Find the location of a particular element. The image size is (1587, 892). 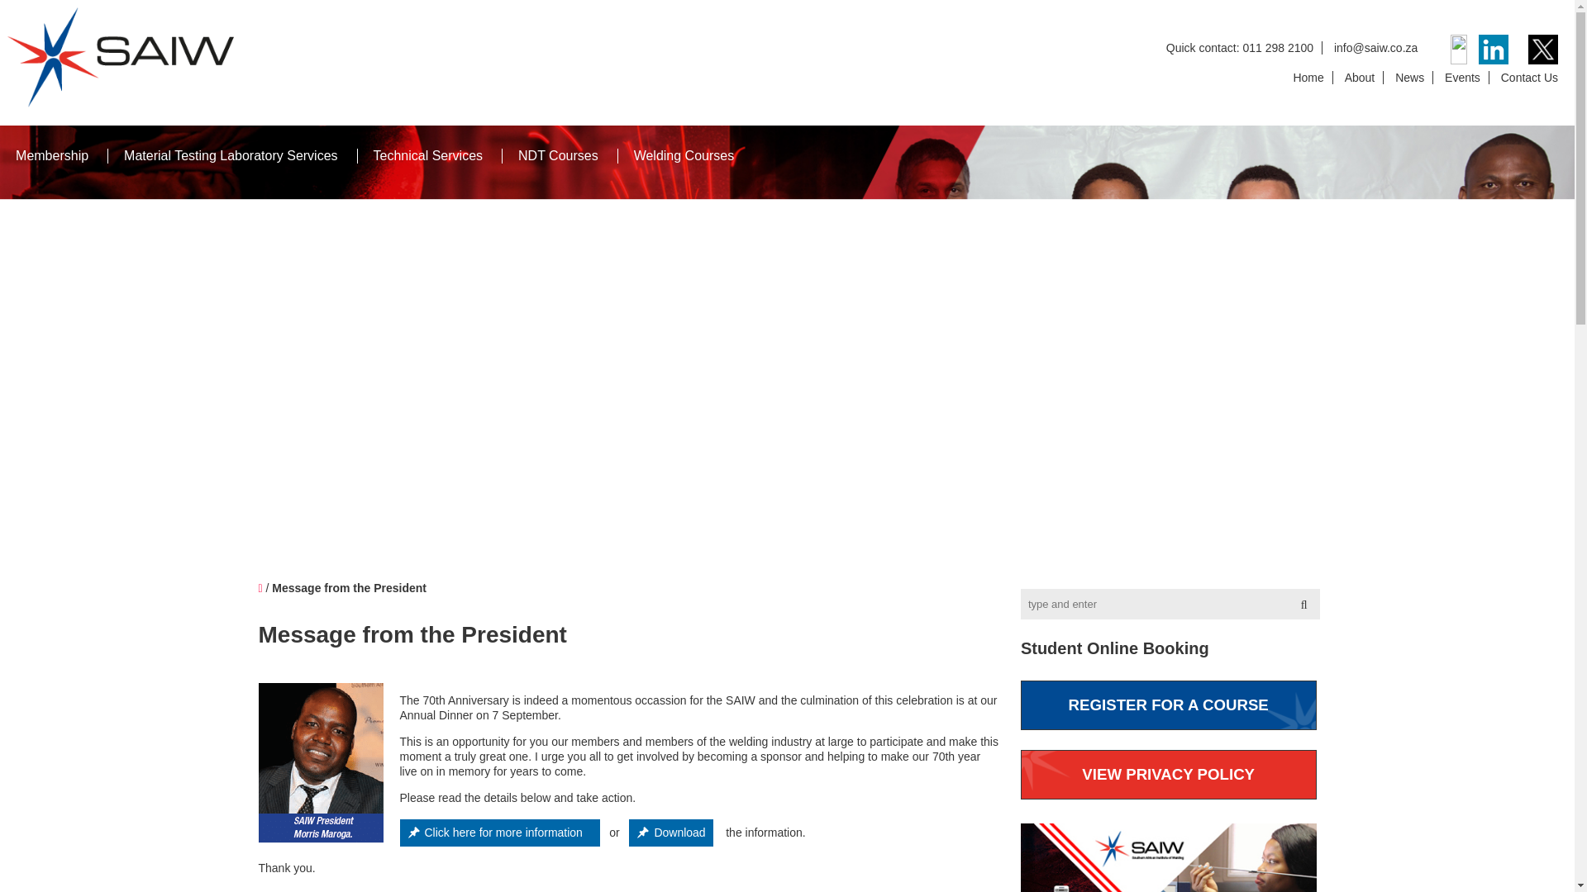

Examinations is located at coordinates (1270, 533).